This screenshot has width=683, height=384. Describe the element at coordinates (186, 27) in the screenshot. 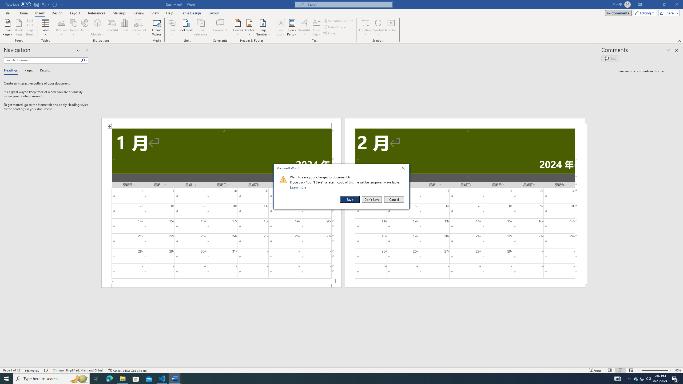

I see `Bookmark...` at that location.